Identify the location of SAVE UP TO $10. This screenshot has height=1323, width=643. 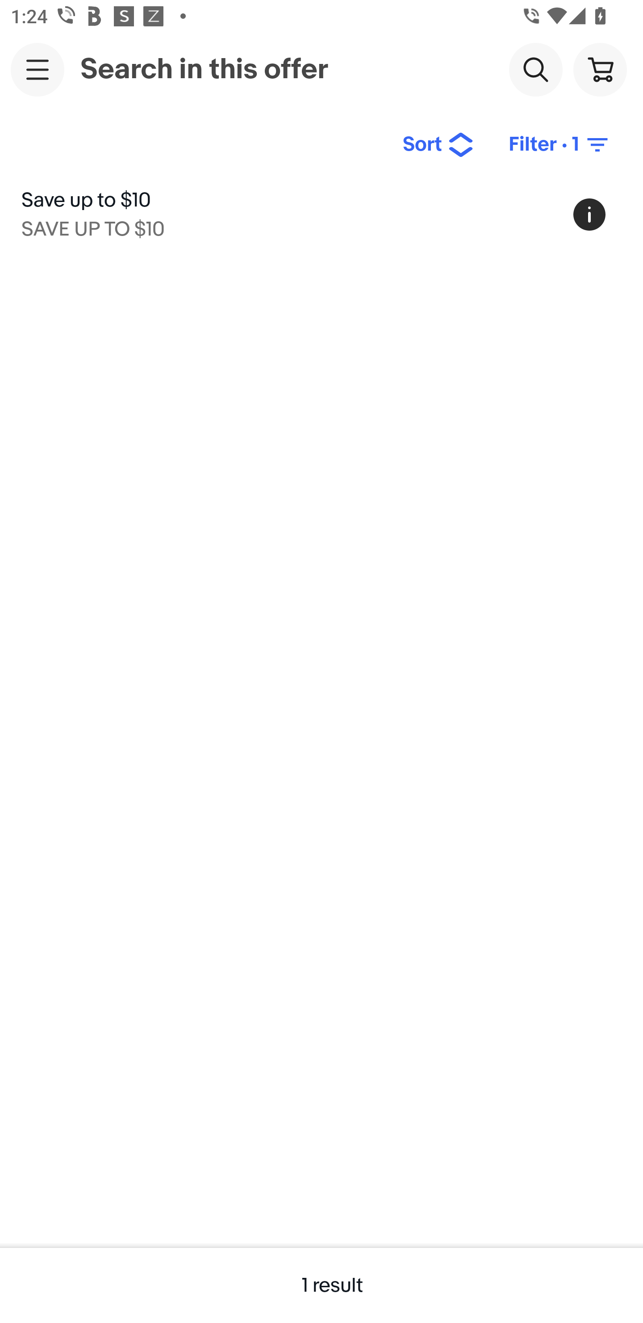
(93, 226).